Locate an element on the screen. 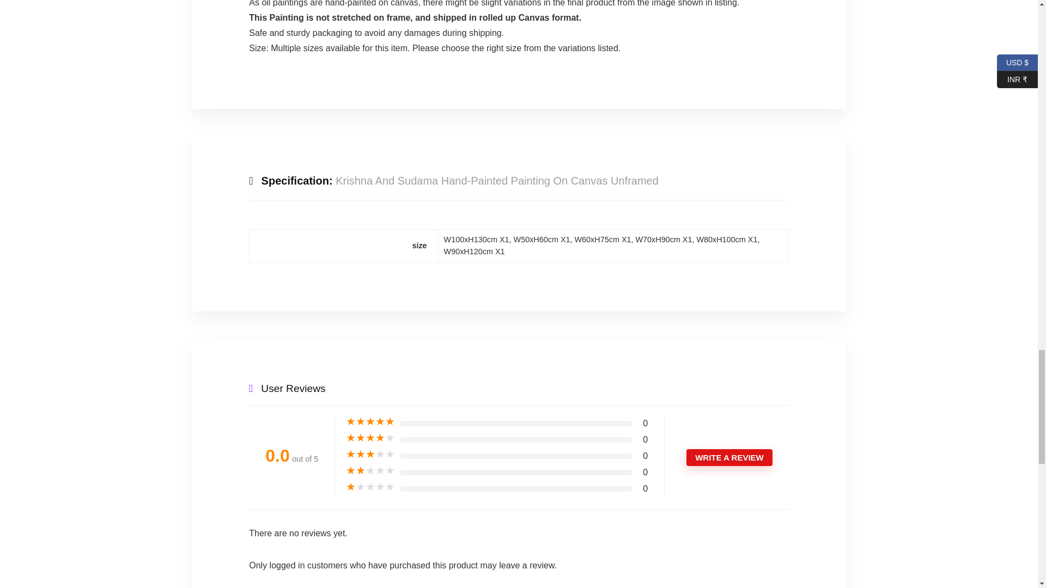 The height and width of the screenshot is (588, 1046). Rated 4 out of 5 is located at coordinates (370, 438).